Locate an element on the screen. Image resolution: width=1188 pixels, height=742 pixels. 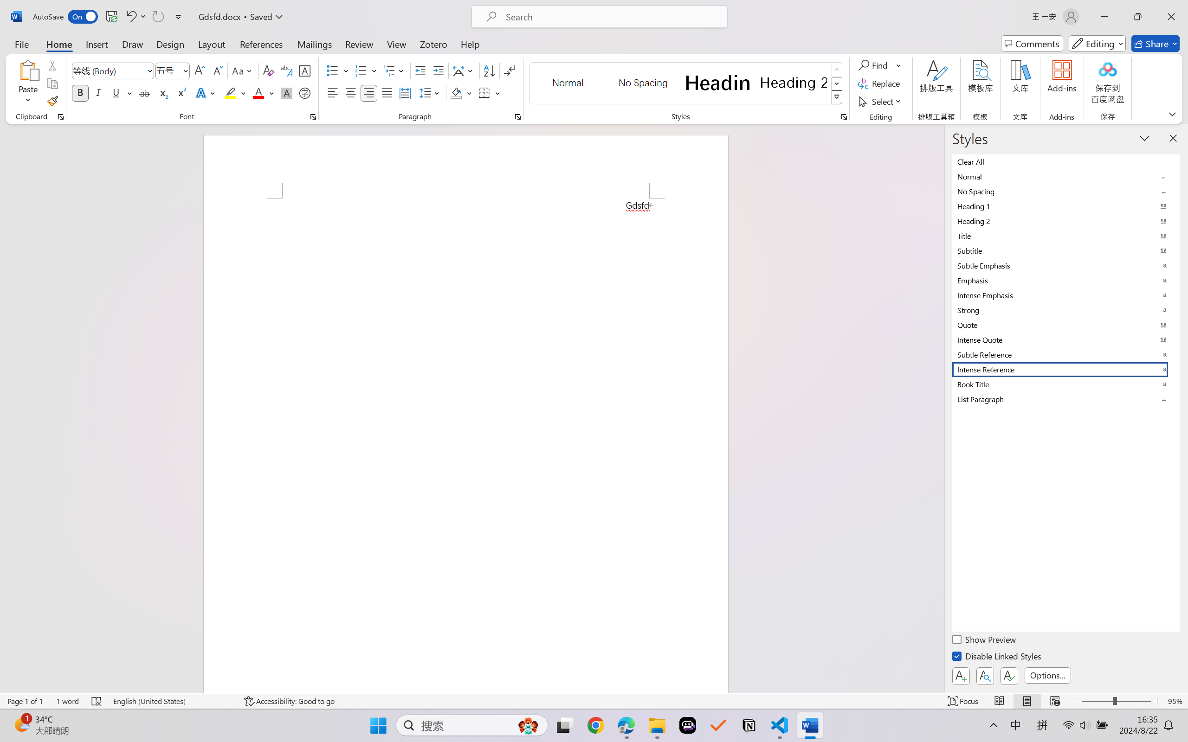
No Spacing is located at coordinates (1066, 191).